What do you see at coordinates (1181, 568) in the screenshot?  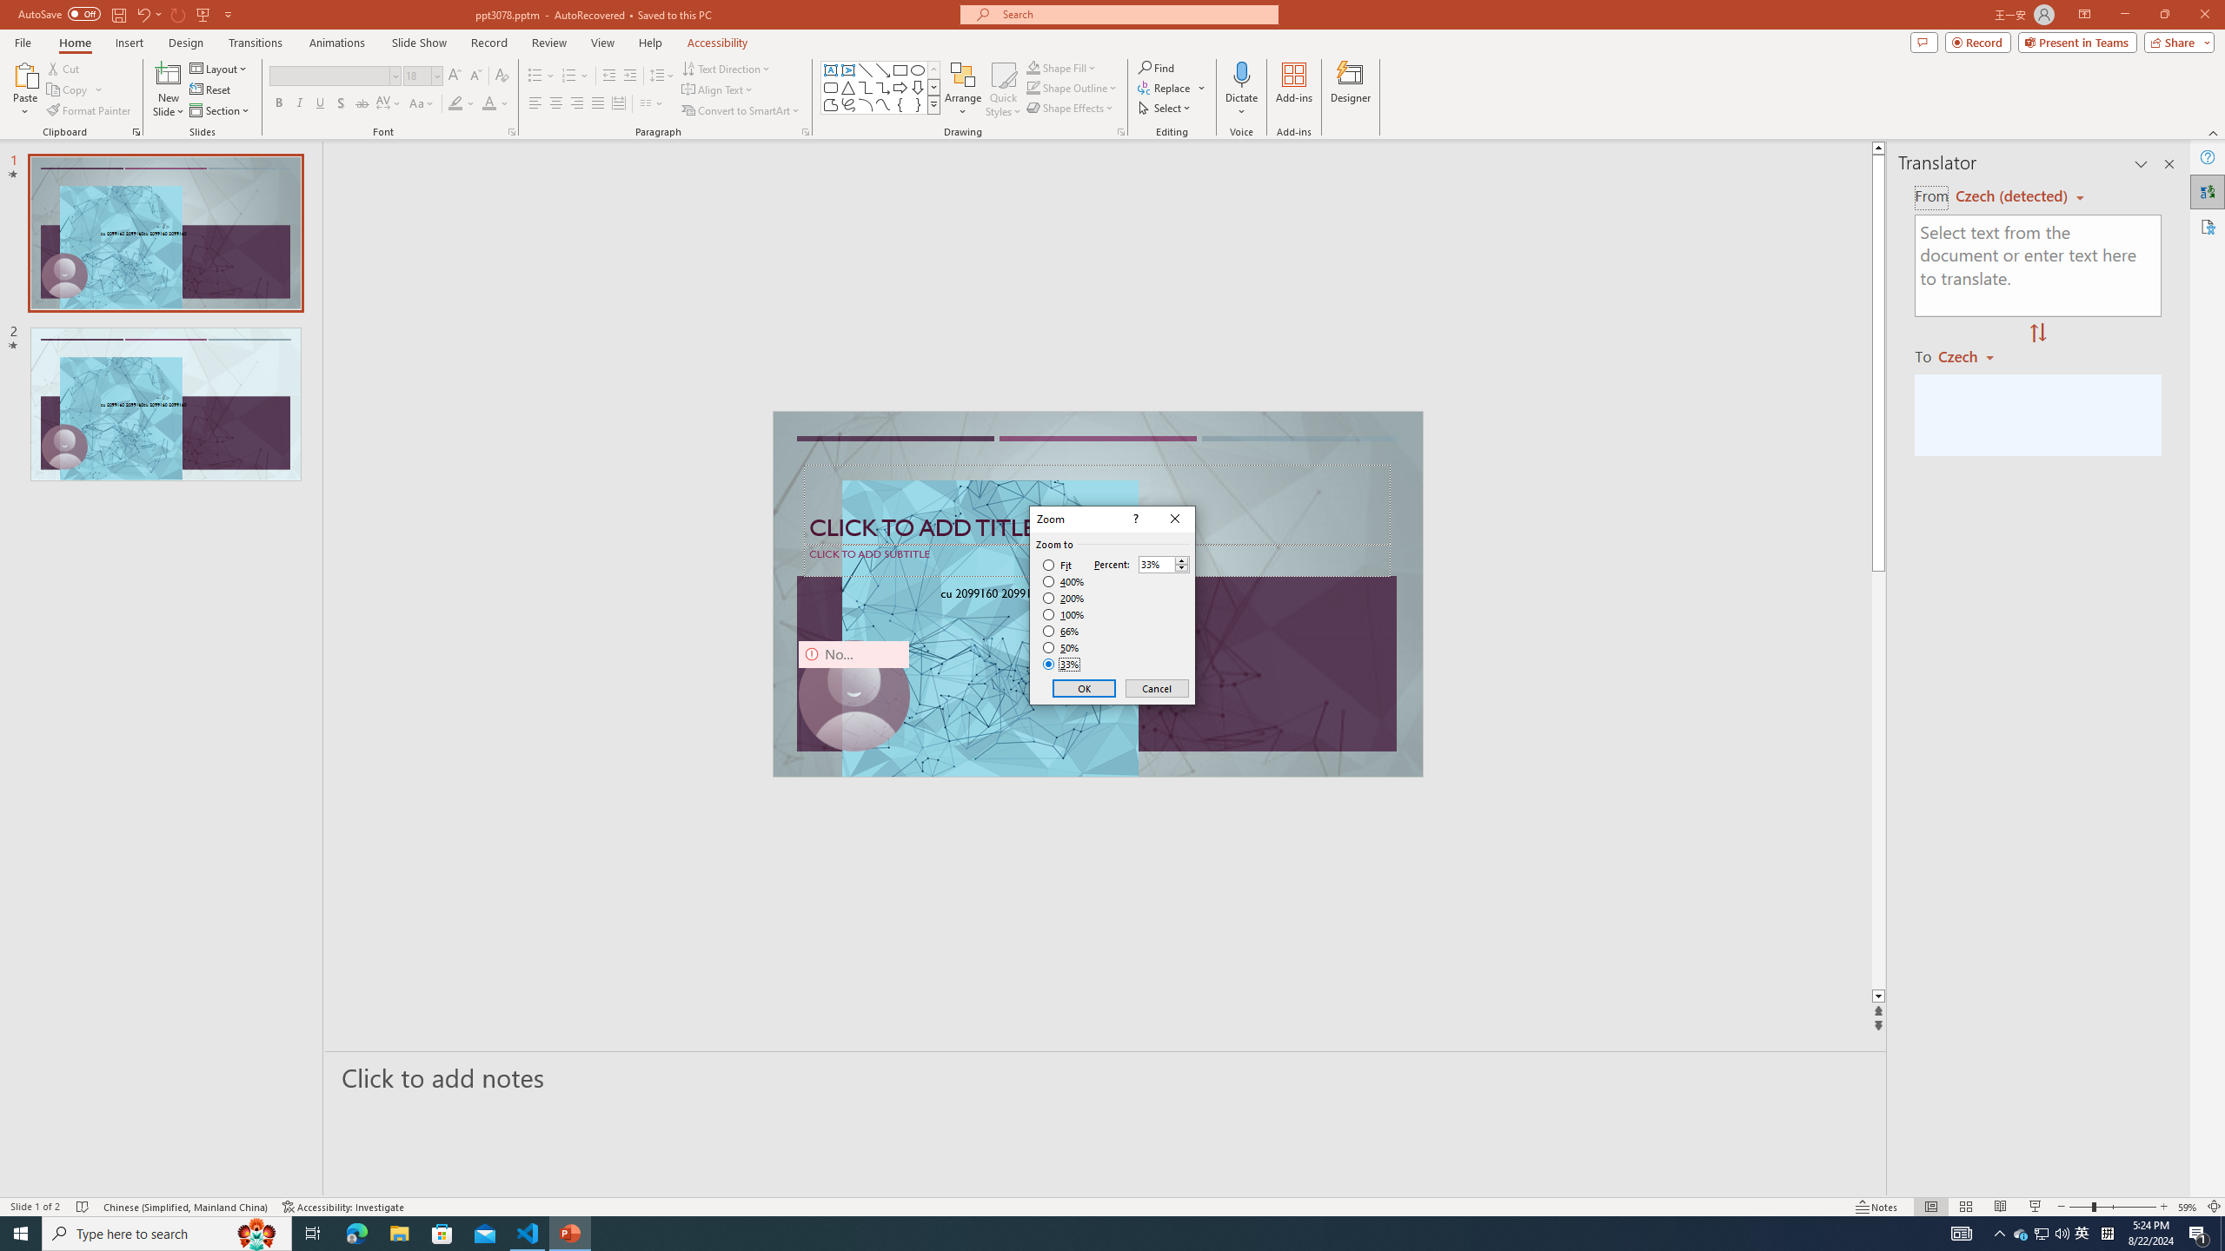 I see `Less` at bounding box center [1181, 568].